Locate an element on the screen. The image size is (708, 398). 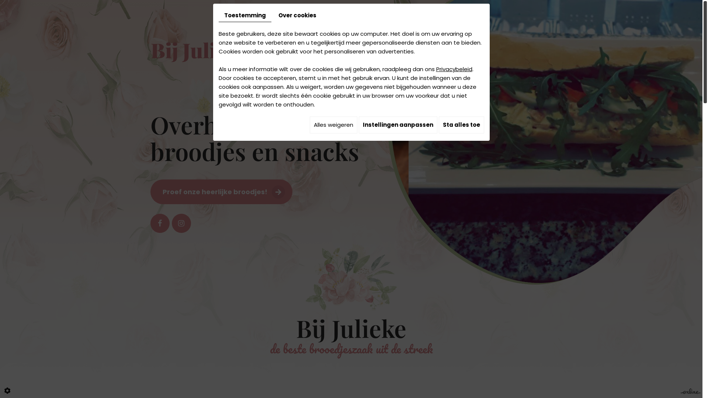
Alles weigeren is located at coordinates (333, 125).